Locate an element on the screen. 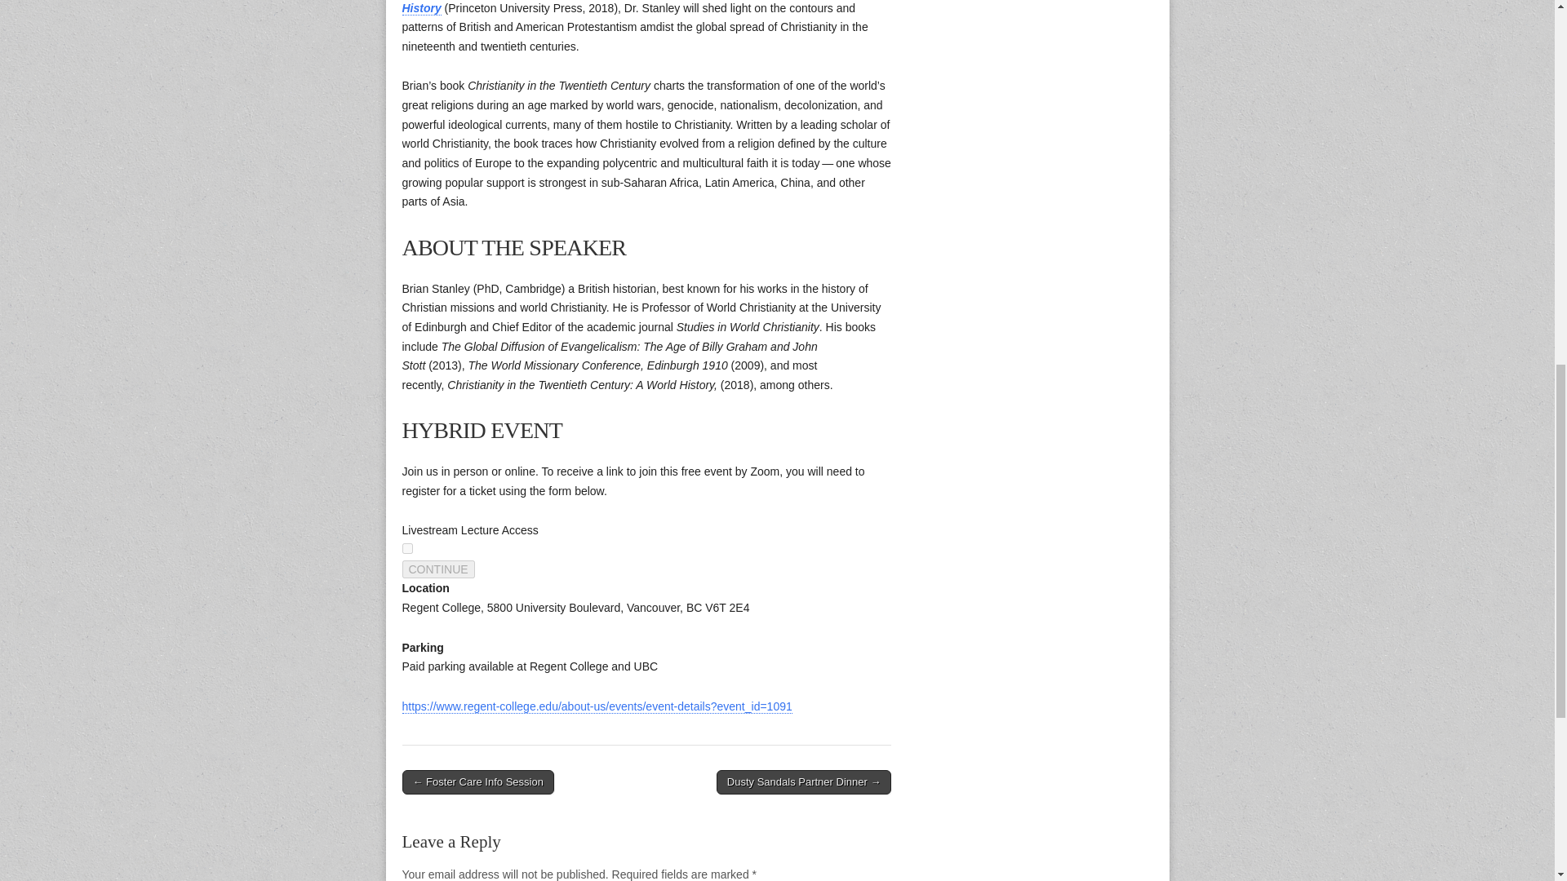  Christianity in the Twentieth Century: A World History is located at coordinates (607, 8).